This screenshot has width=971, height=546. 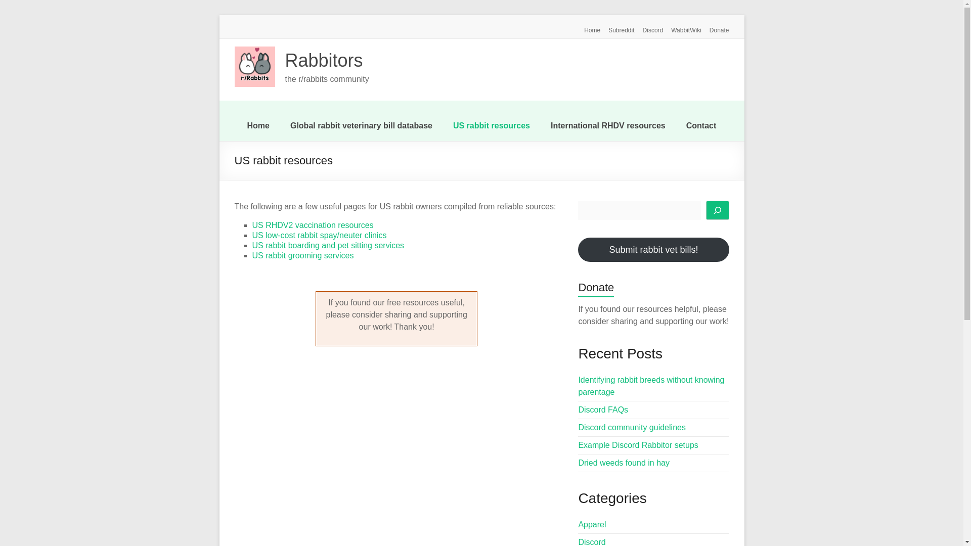 What do you see at coordinates (715, 28) in the screenshot?
I see `Donate` at bounding box center [715, 28].